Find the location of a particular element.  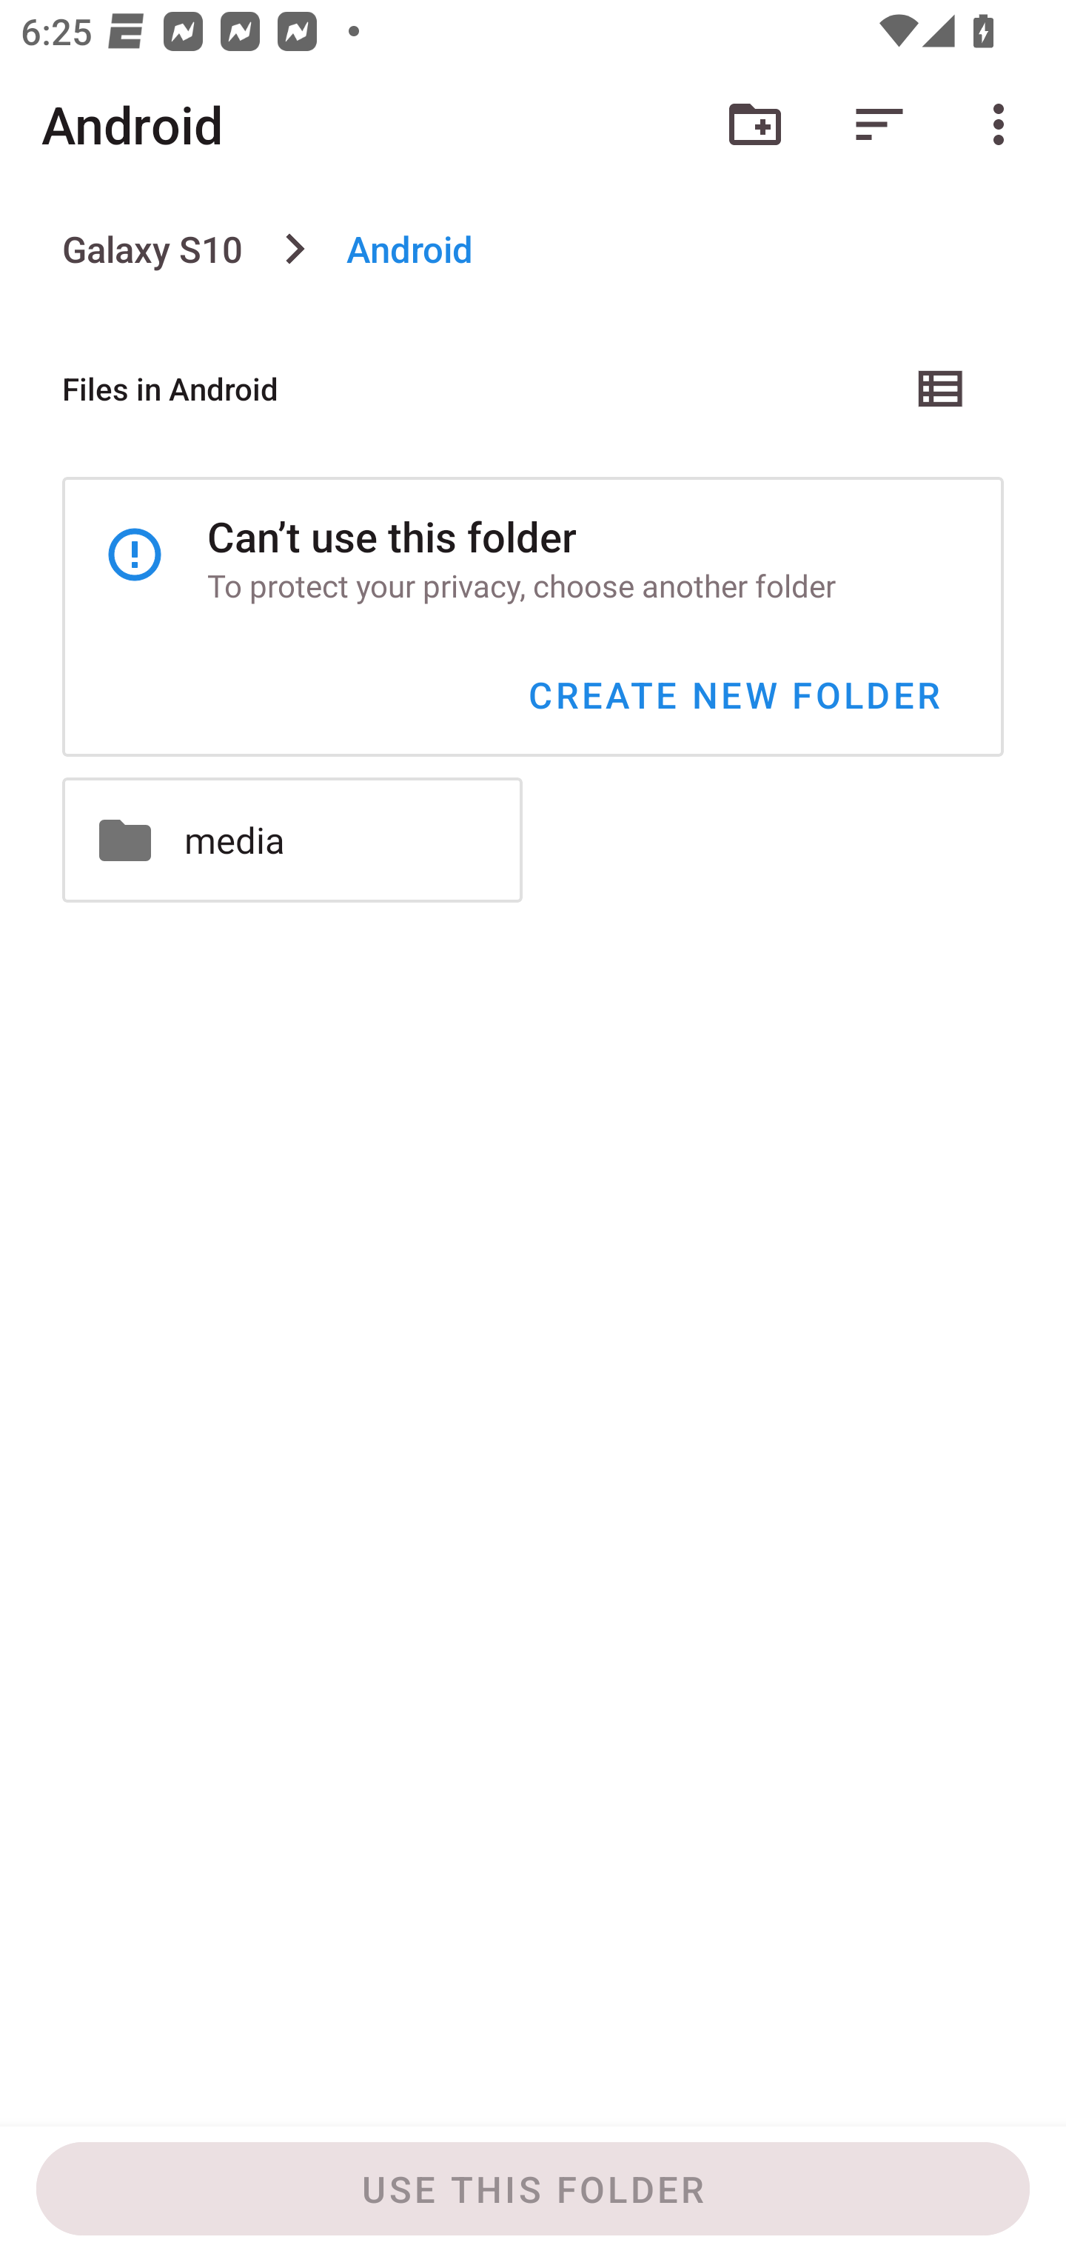

New folder is located at coordinates (755, 124).